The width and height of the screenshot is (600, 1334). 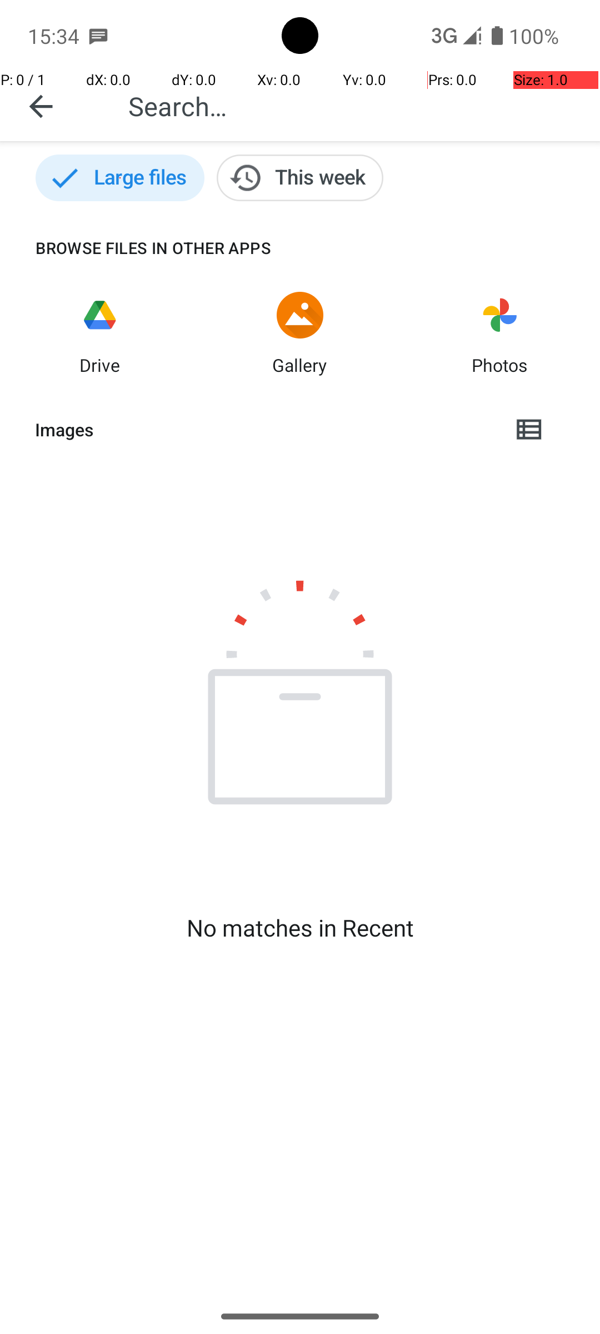 What do you see at coordinates (100, 365) in the screenshot?
I see `Drive` at bounding box center [100, 365].